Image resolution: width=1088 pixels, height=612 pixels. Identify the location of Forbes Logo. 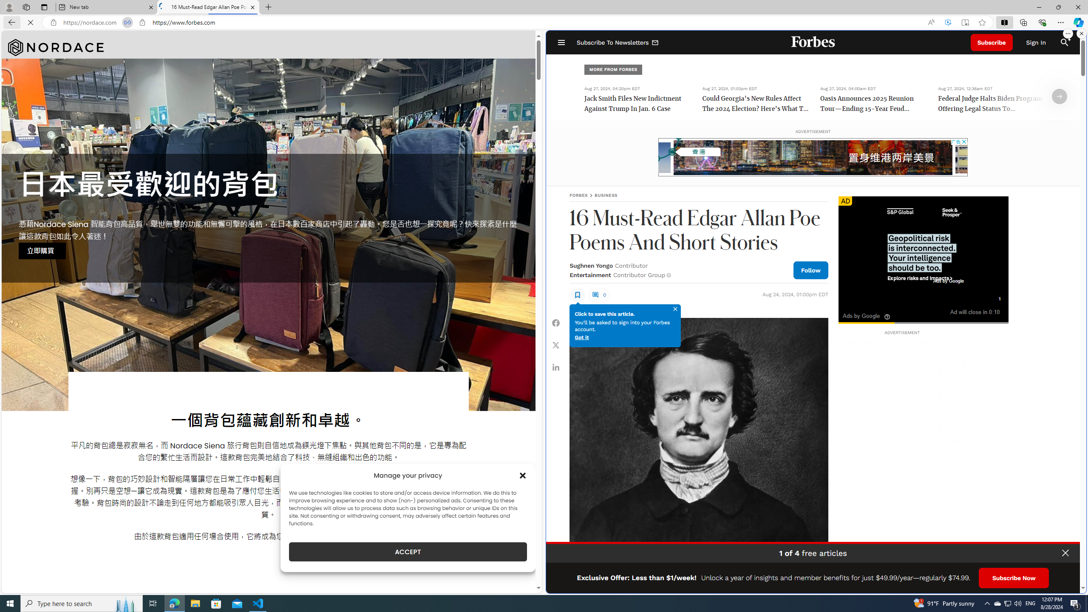
(813, 42).